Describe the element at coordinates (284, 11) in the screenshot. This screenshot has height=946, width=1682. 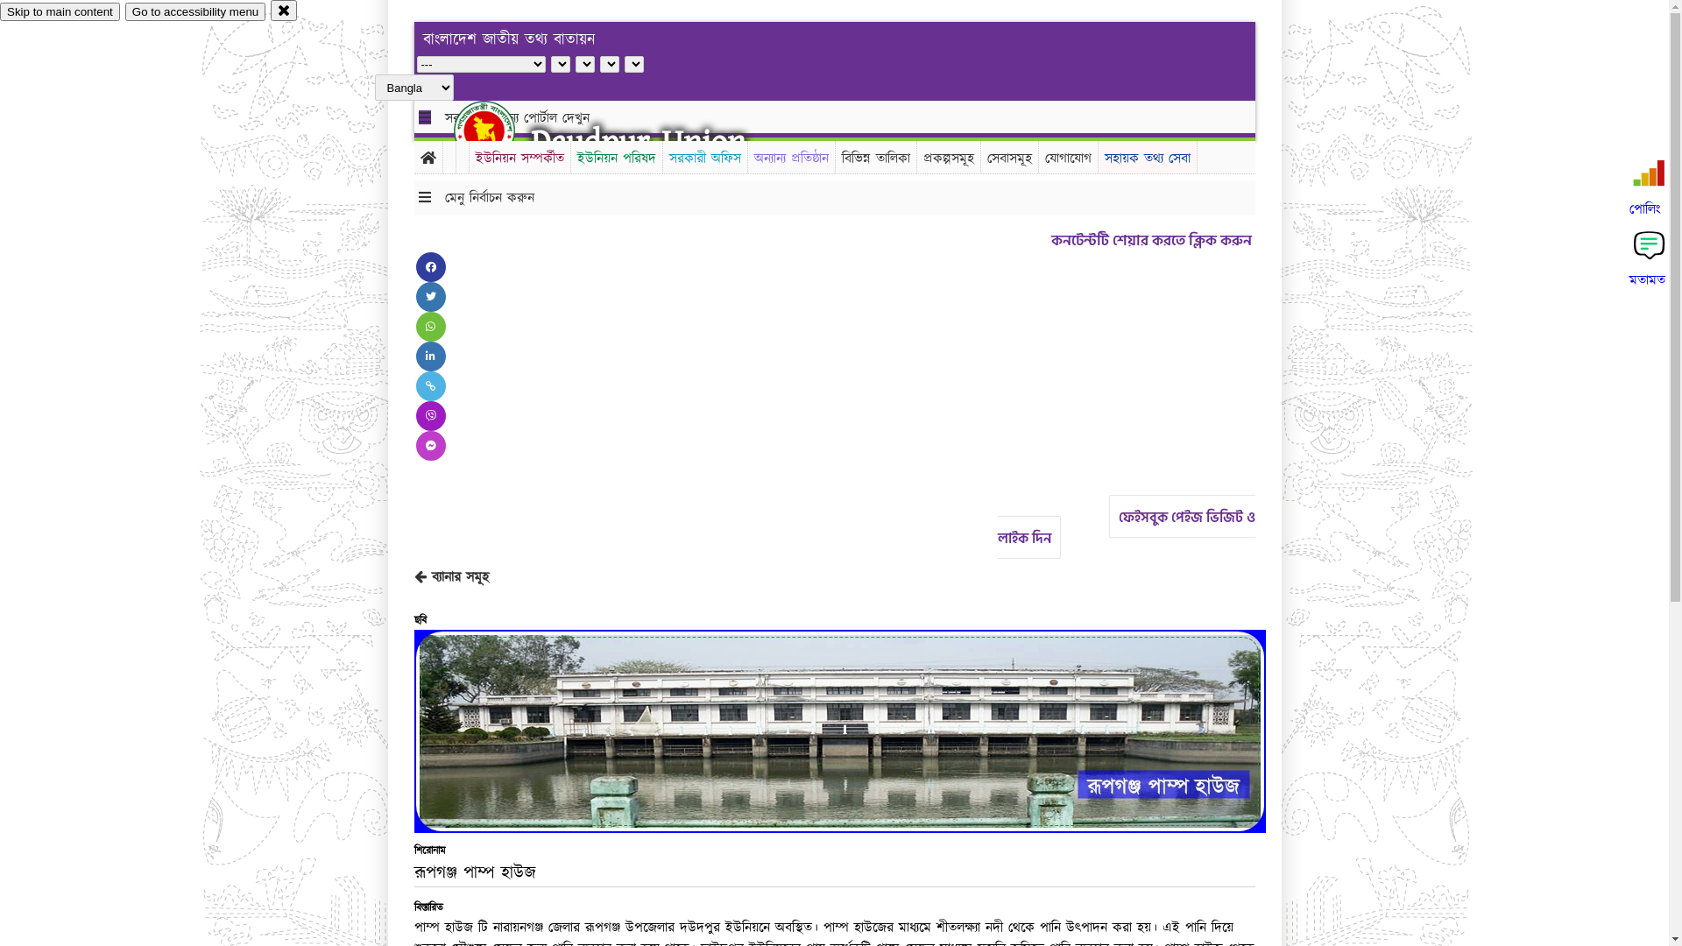
I see `close` at that location.